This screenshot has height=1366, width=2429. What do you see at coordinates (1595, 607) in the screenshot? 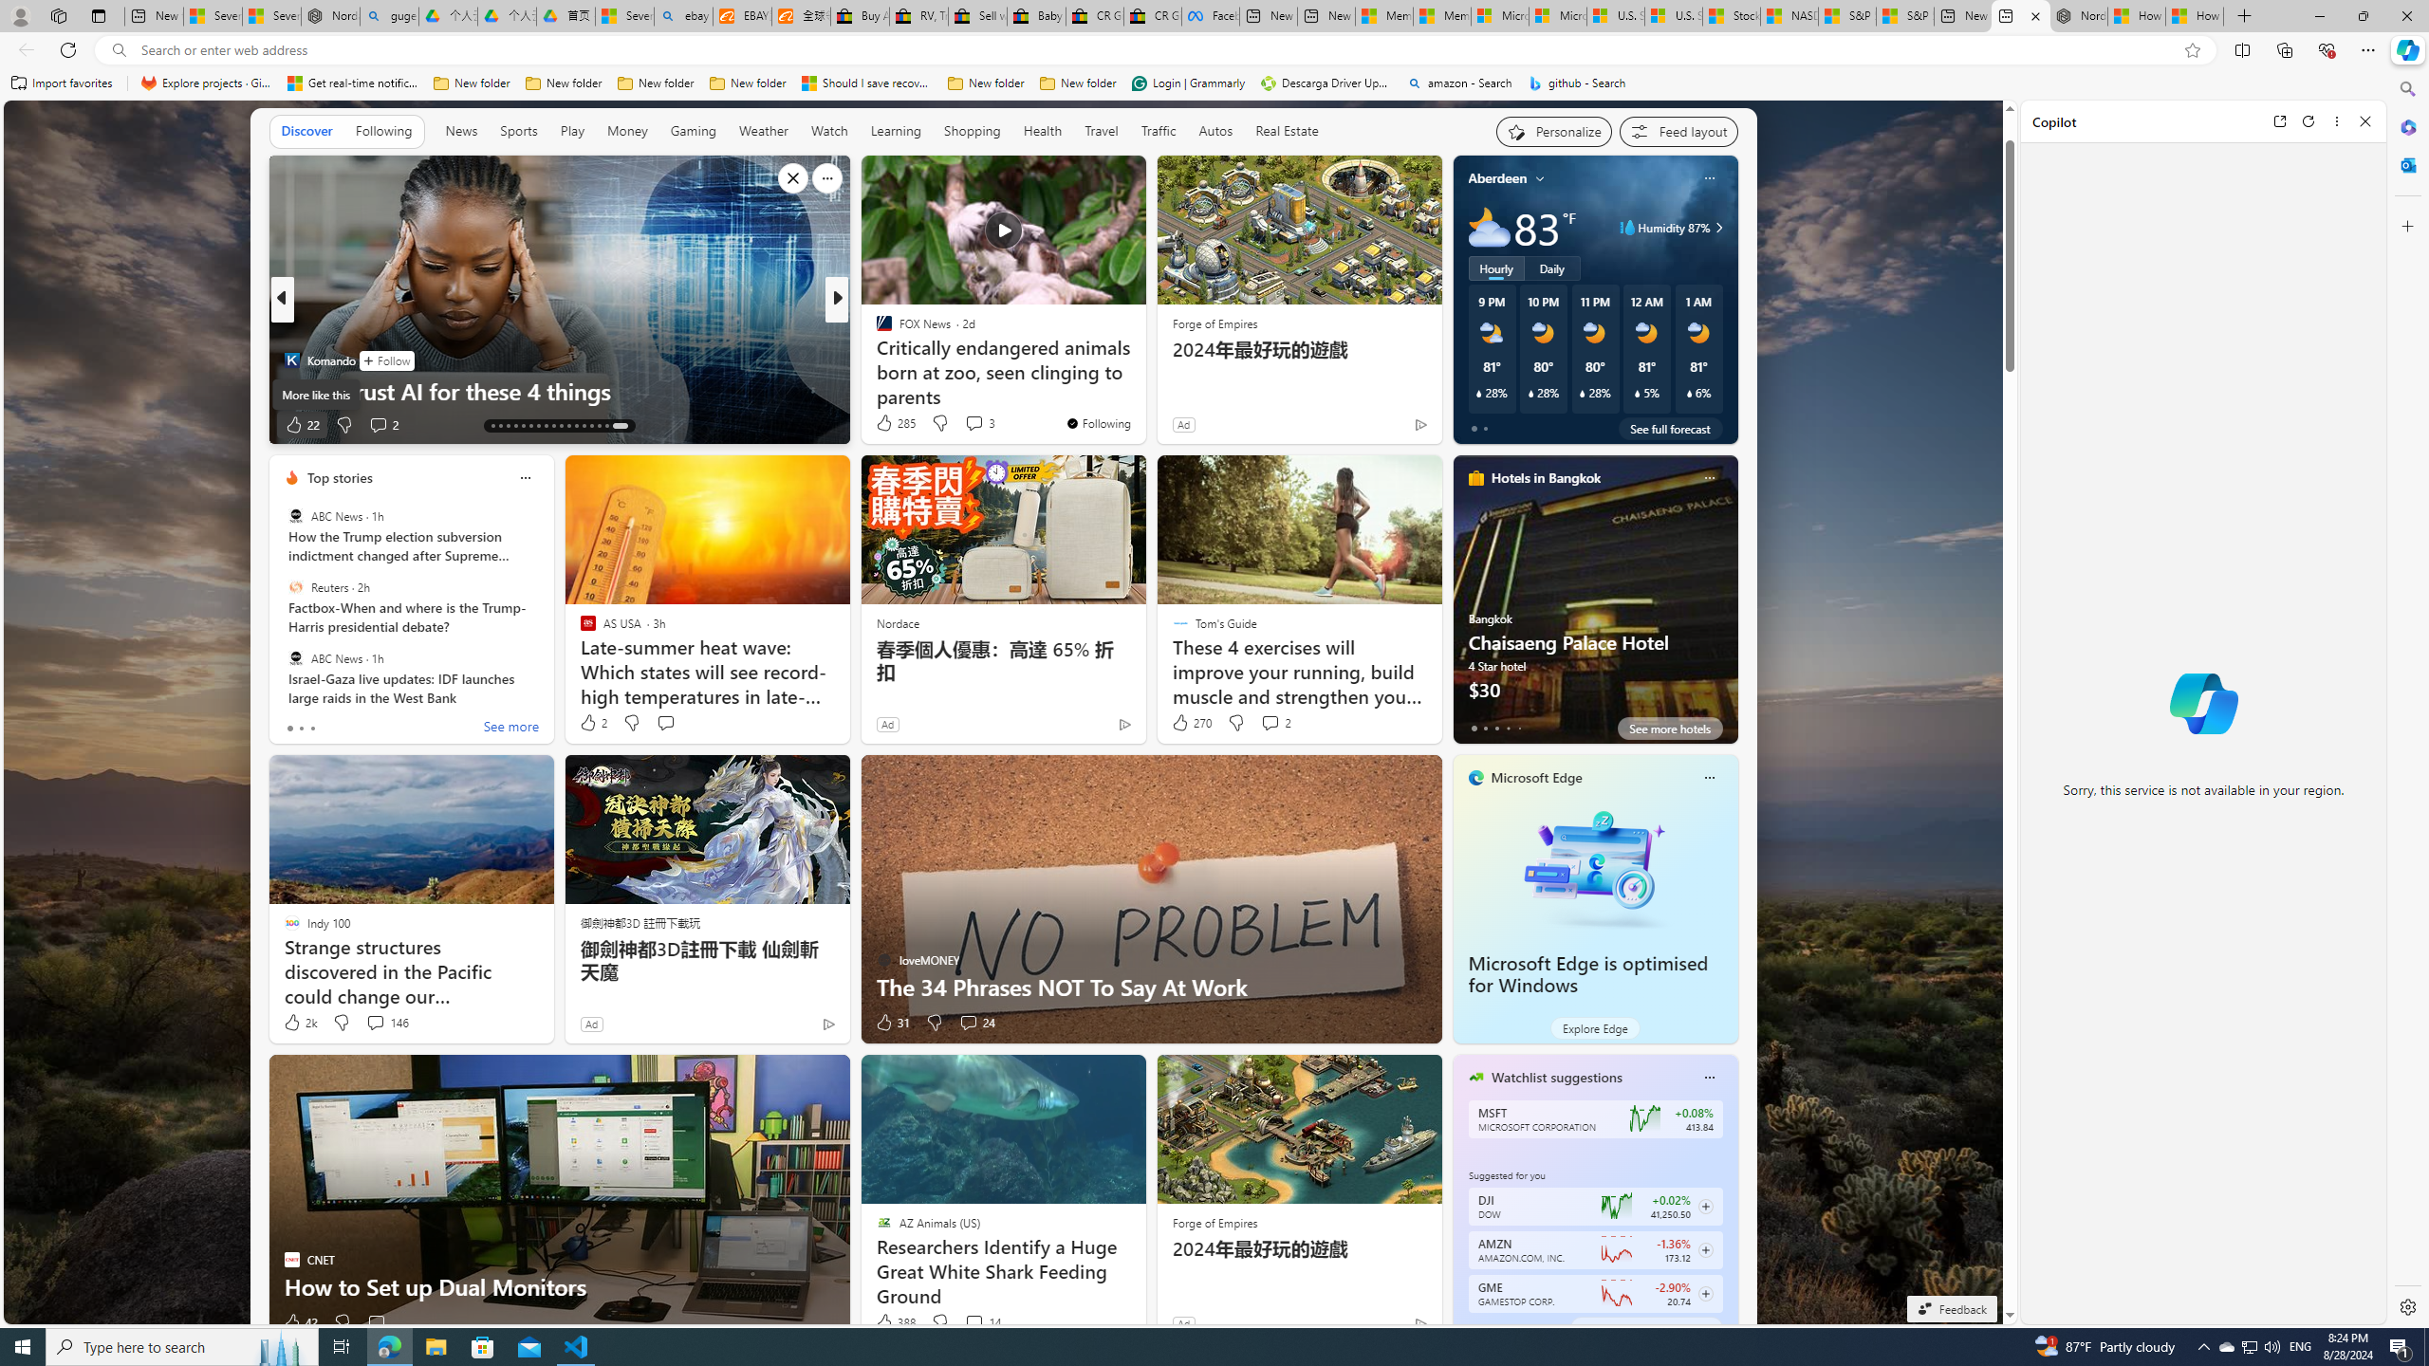
I see `Chaisaeng Palace Hotel` at bounding box center [1595, 607].